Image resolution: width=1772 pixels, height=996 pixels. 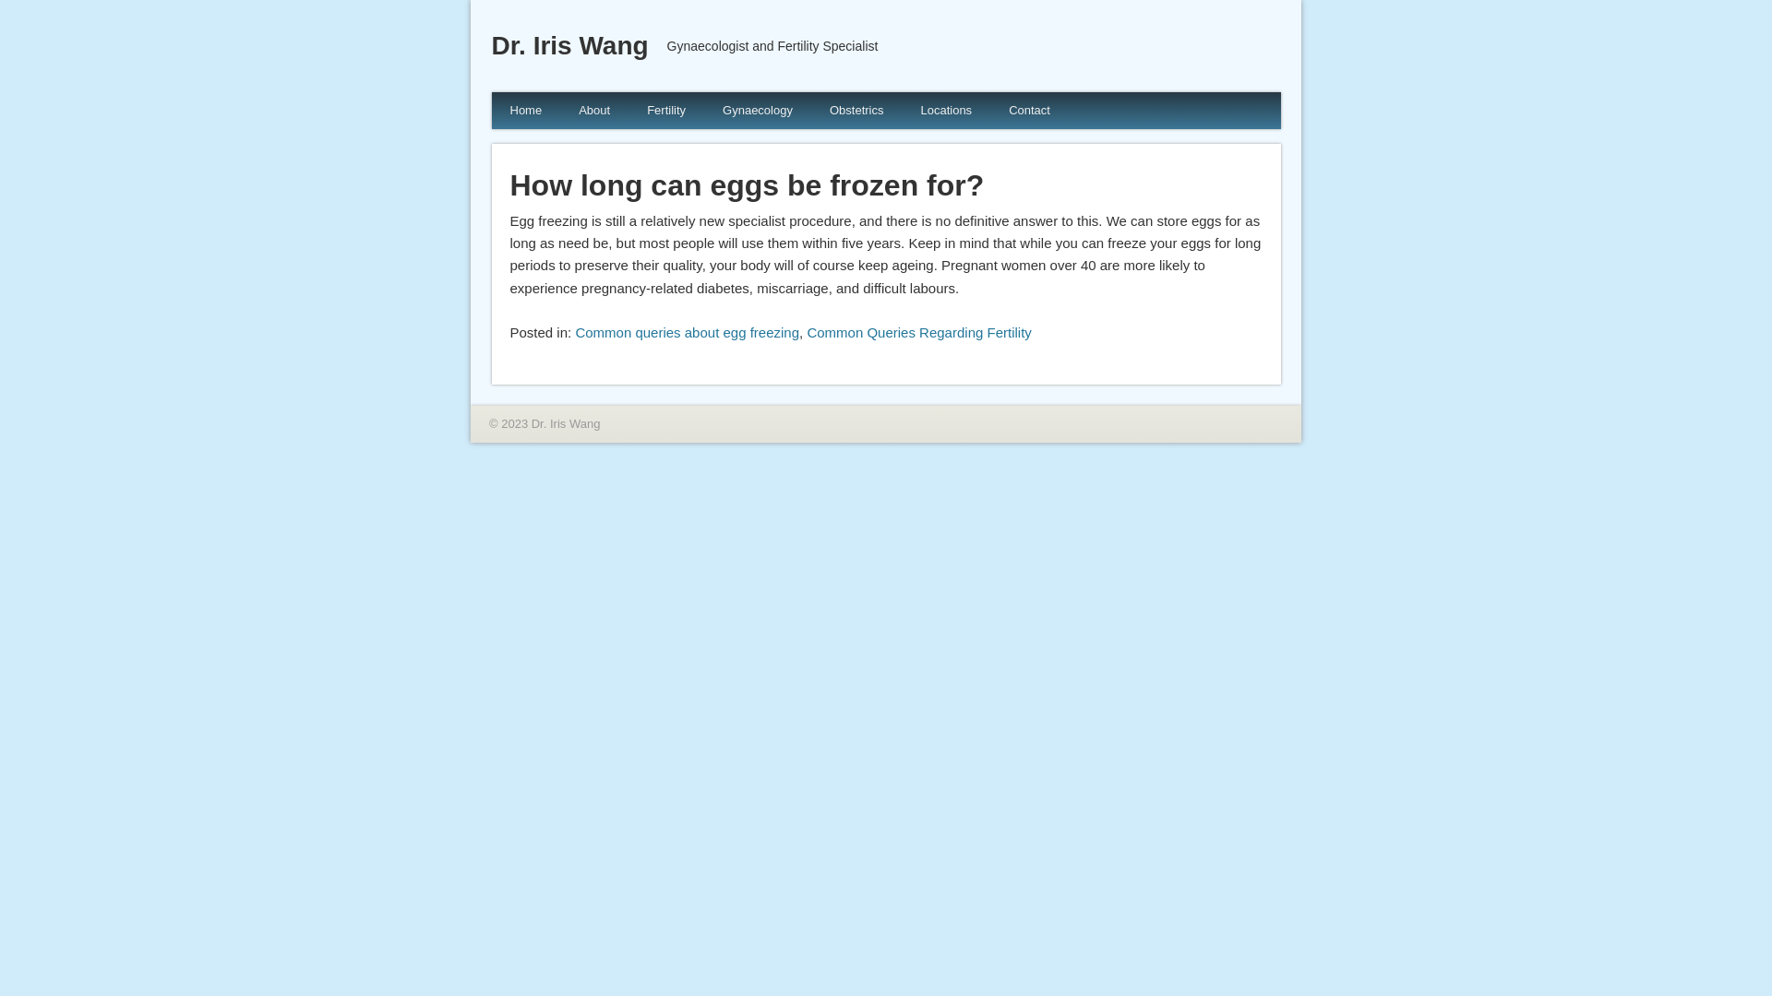 I want to click on Home, so click(x=526, y=111).